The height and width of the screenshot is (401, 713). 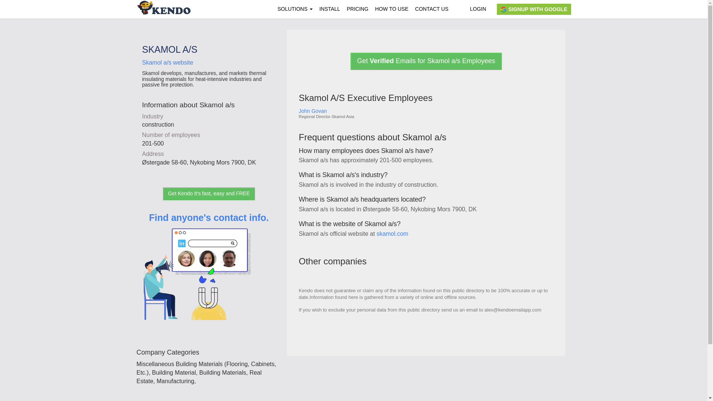 I want to click on INSTALL, so click(x=330, y=9).